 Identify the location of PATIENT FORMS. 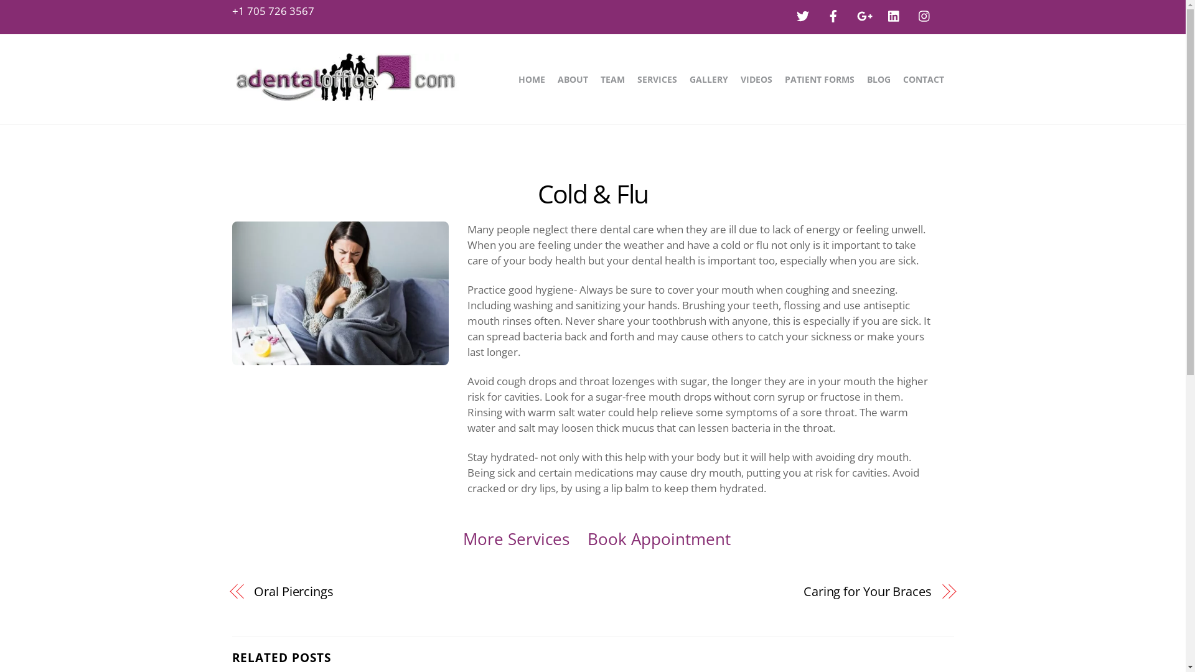
(819, 80).